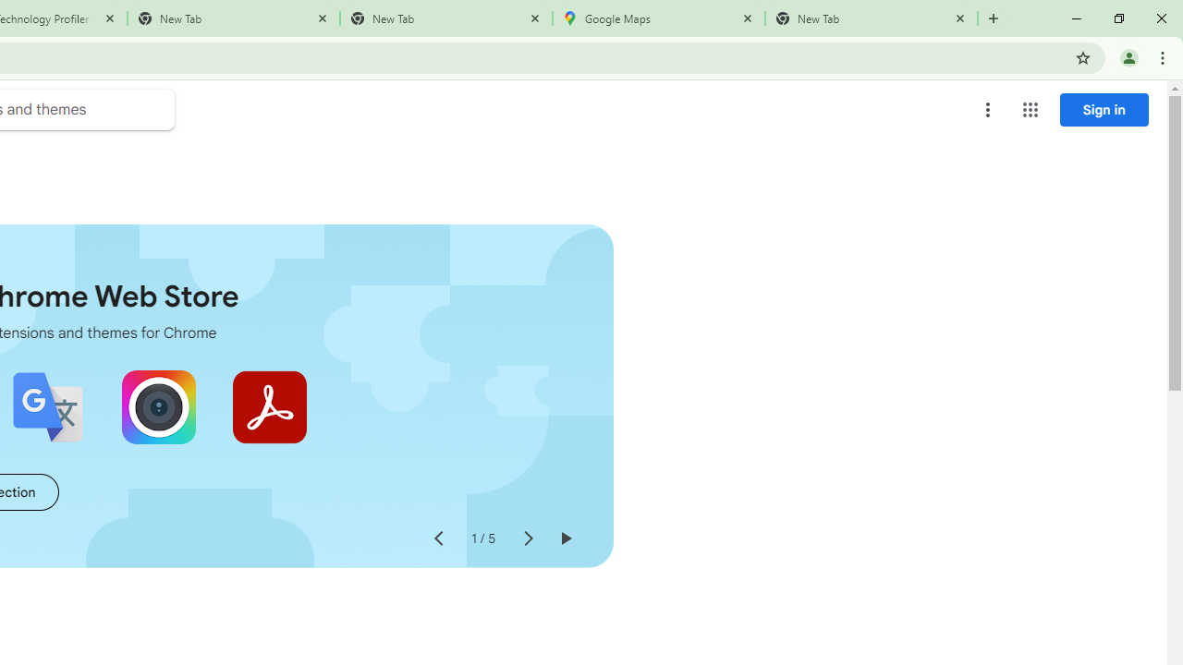 The image size is (1183, 665). Describe the element at coordinates (159, 406) in the screenshot. I see `Awesome Screen Recorder & Screenshot` at that location.